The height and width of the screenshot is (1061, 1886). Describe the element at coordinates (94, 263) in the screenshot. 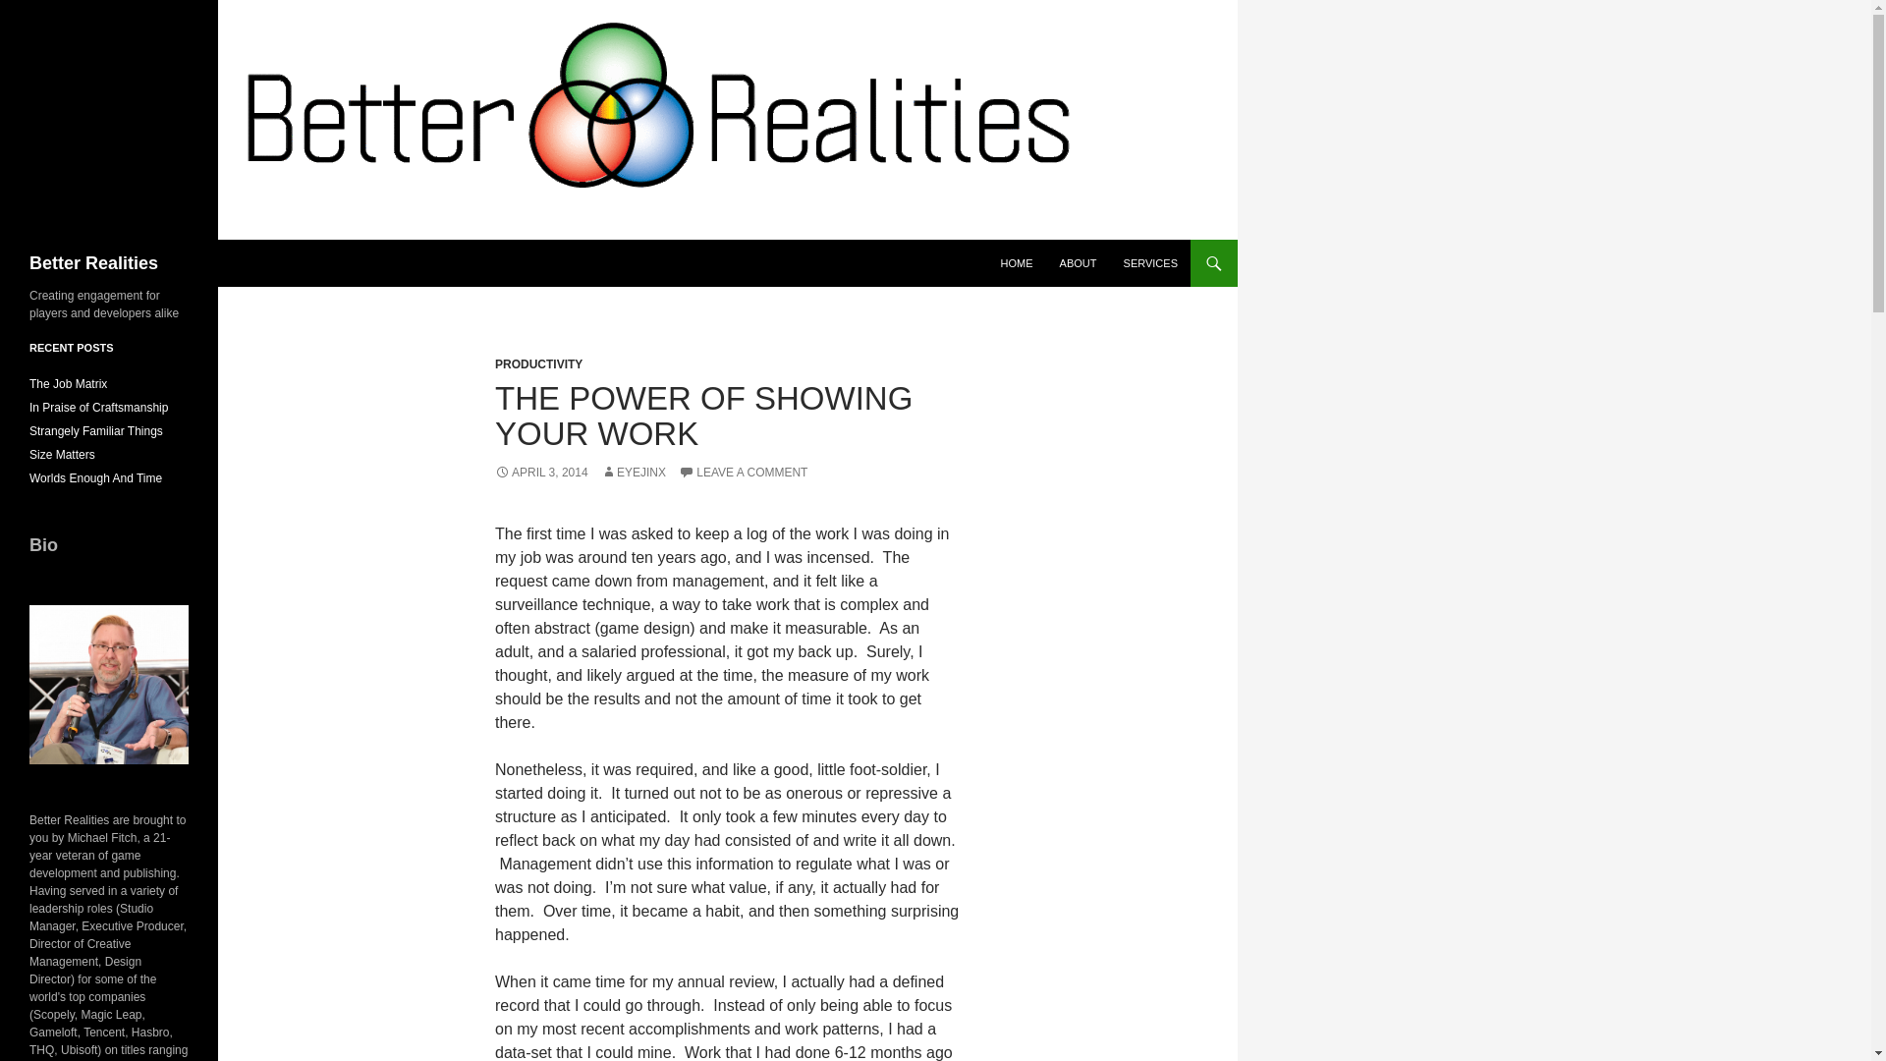

I see `Better Realities` at that location.